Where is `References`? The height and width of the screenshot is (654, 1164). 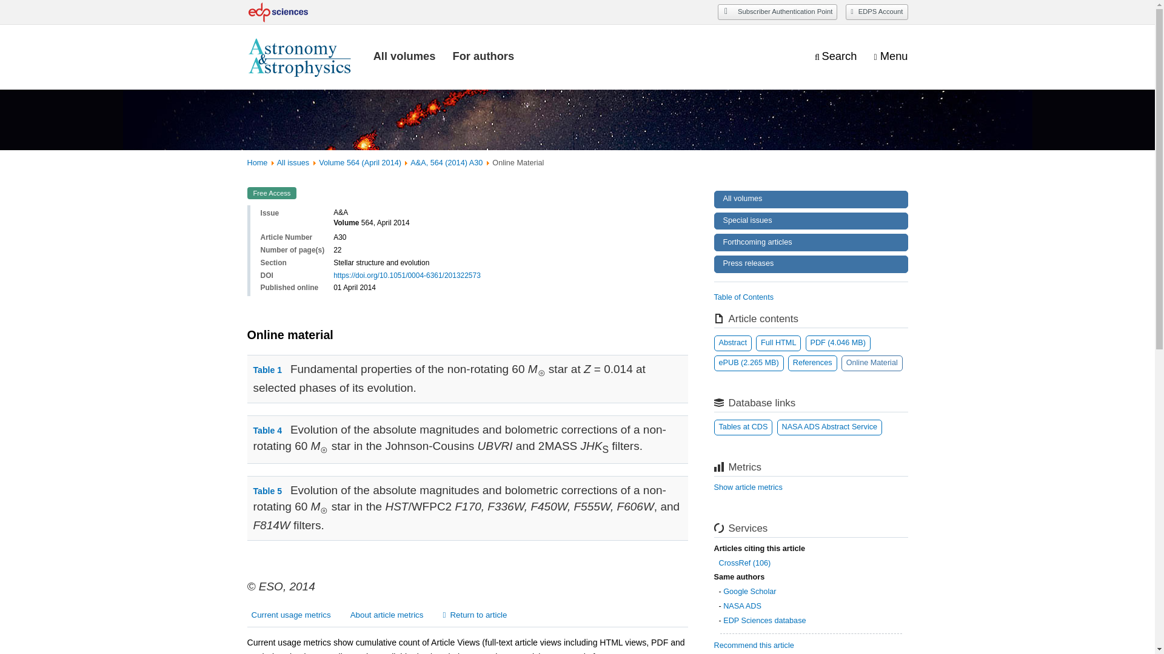
References is located at coordinates (812, 363).